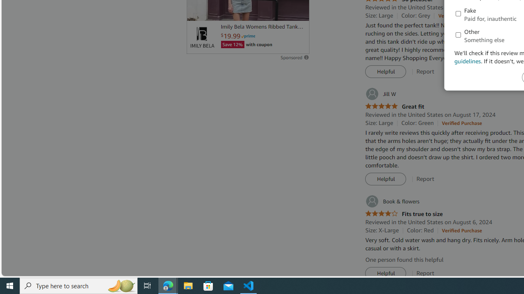 The height and width of the screenshot is (294, 524). I want to click on Verified Purchase, so click(462, 230).